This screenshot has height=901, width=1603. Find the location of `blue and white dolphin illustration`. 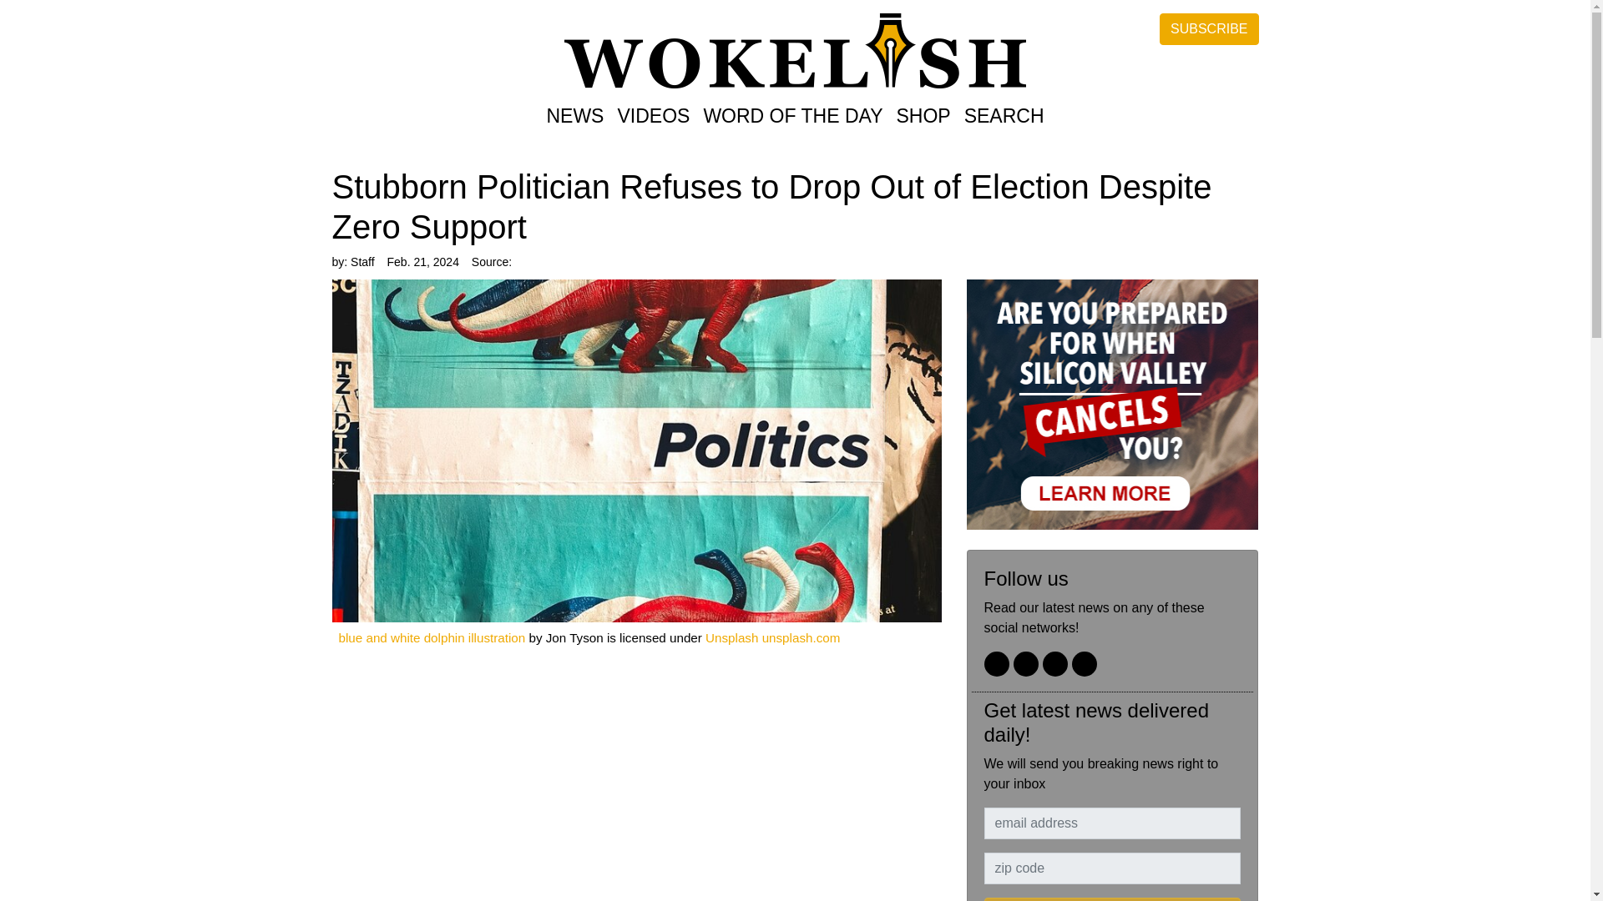

blue and white dolphin illustration is located at coordinates (432, 637).